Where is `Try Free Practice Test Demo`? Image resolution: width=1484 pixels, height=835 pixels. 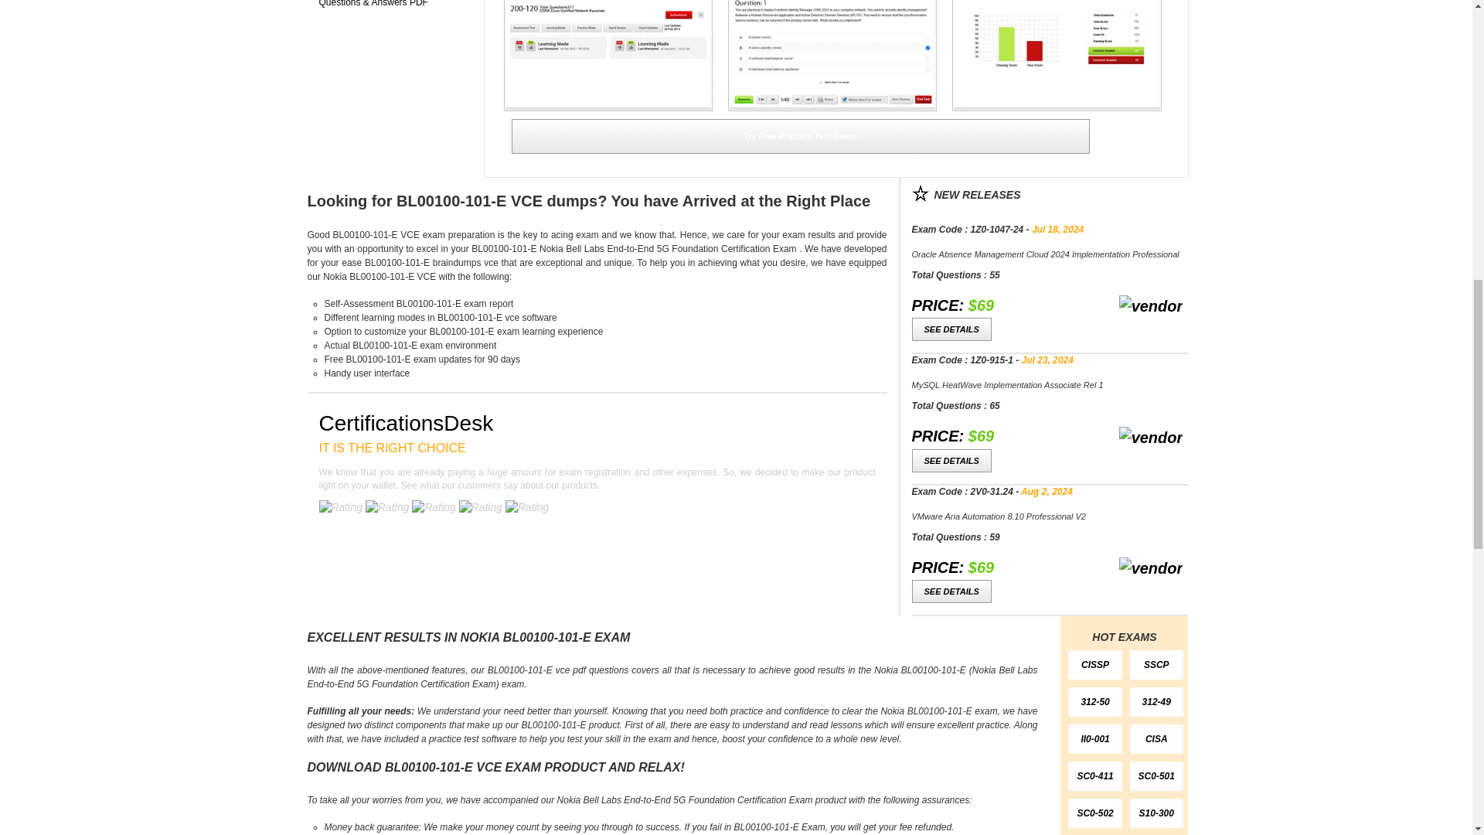
Try Free Practice Test Demo is located at coordinates (801, 136).